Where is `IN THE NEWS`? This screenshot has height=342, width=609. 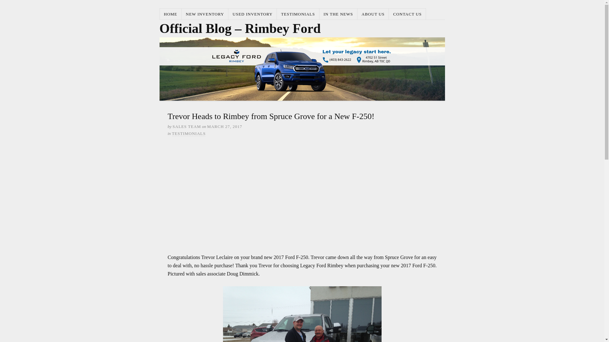 IN THE NEWS is located at coordinates (338, 14).